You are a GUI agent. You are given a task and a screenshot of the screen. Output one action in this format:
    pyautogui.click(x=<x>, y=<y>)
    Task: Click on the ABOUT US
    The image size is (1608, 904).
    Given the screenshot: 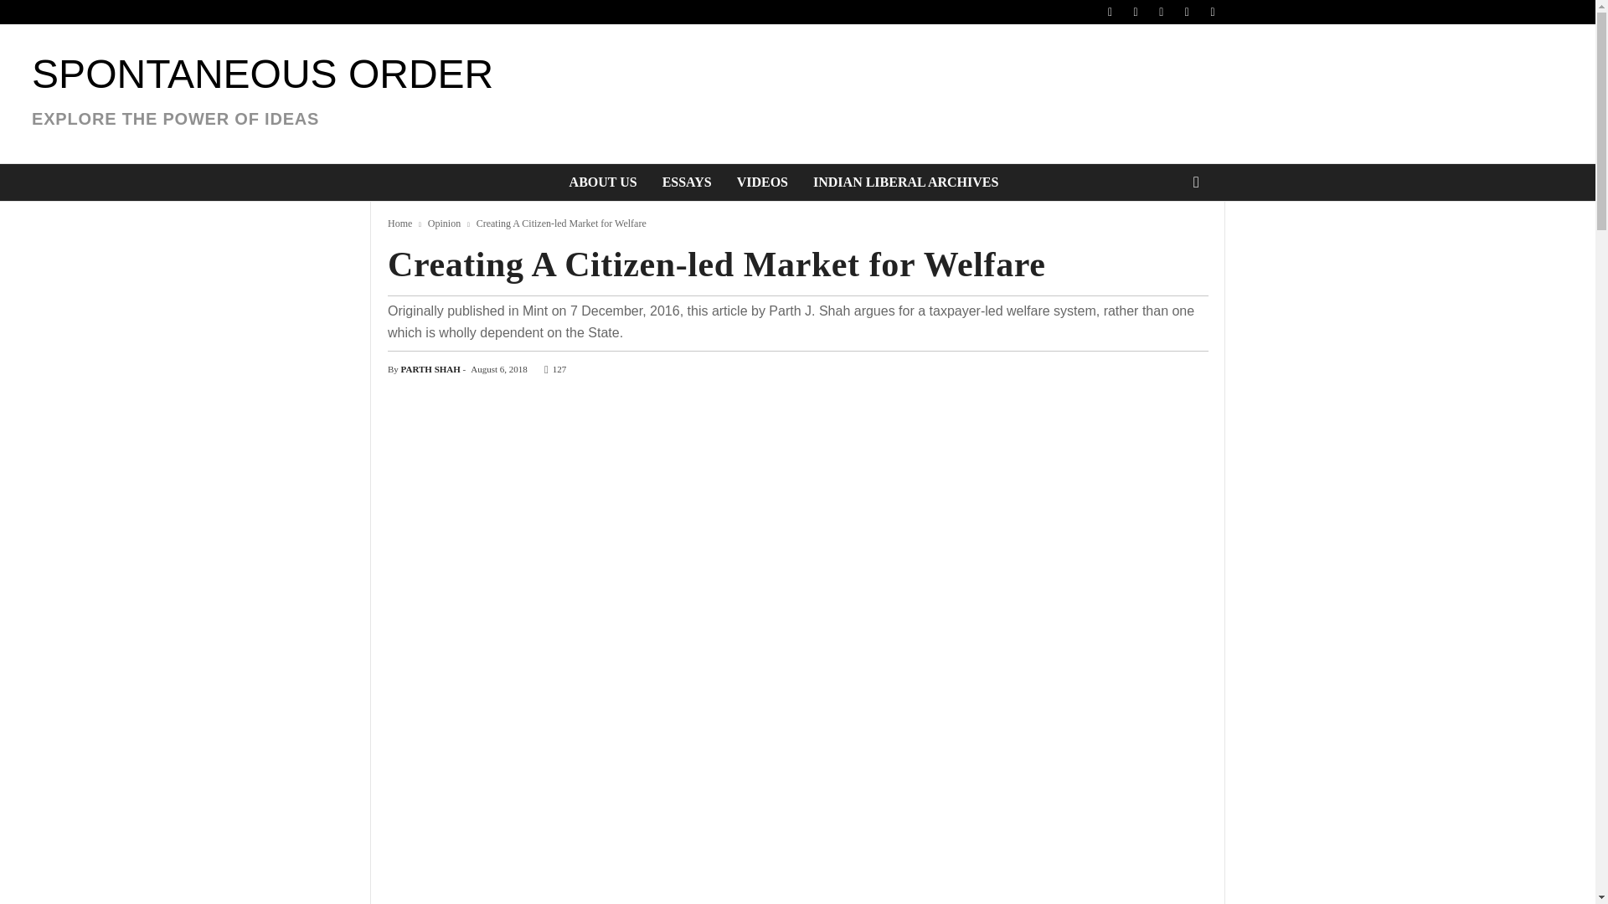 What is the action you would take?
    pyautogui.click(x=603, y=182)
    